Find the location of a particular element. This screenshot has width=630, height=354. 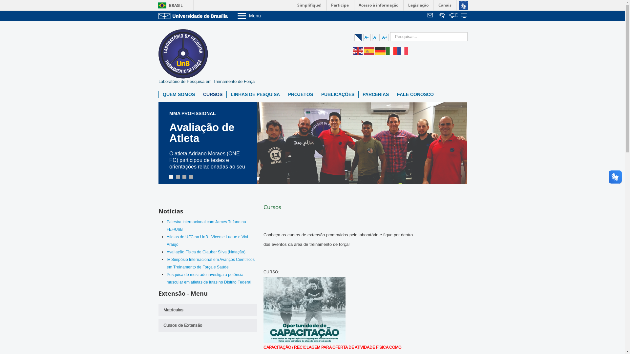

CURSOS is located at coordinates (213, 95).